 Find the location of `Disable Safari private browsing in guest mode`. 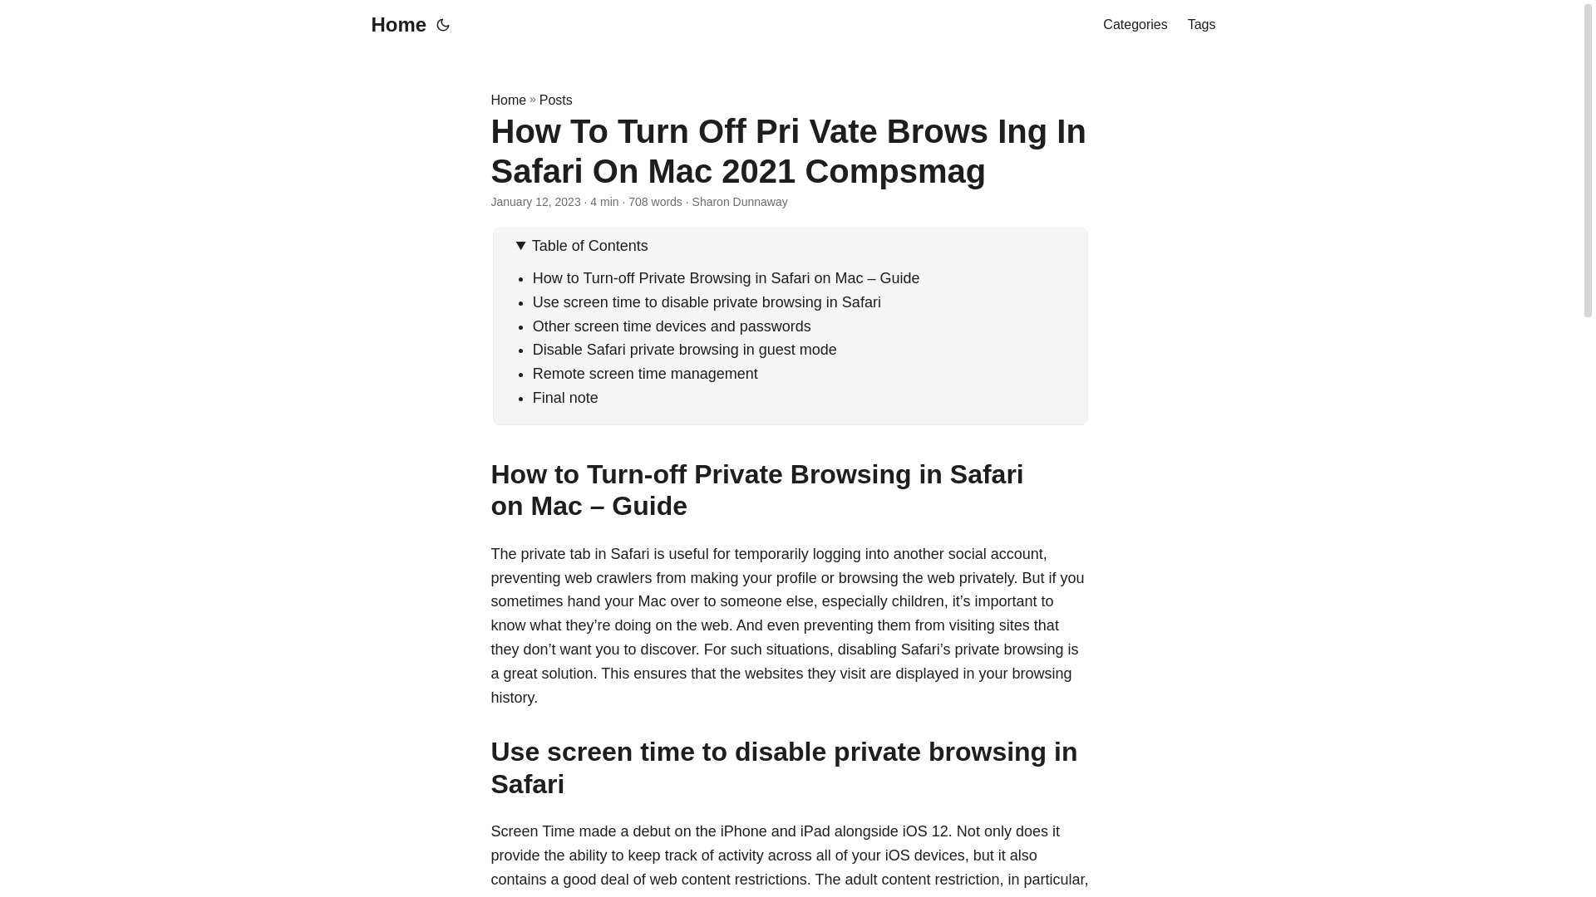

Disable Safari private browsing in guest mode is located at coordinates (685, 349).